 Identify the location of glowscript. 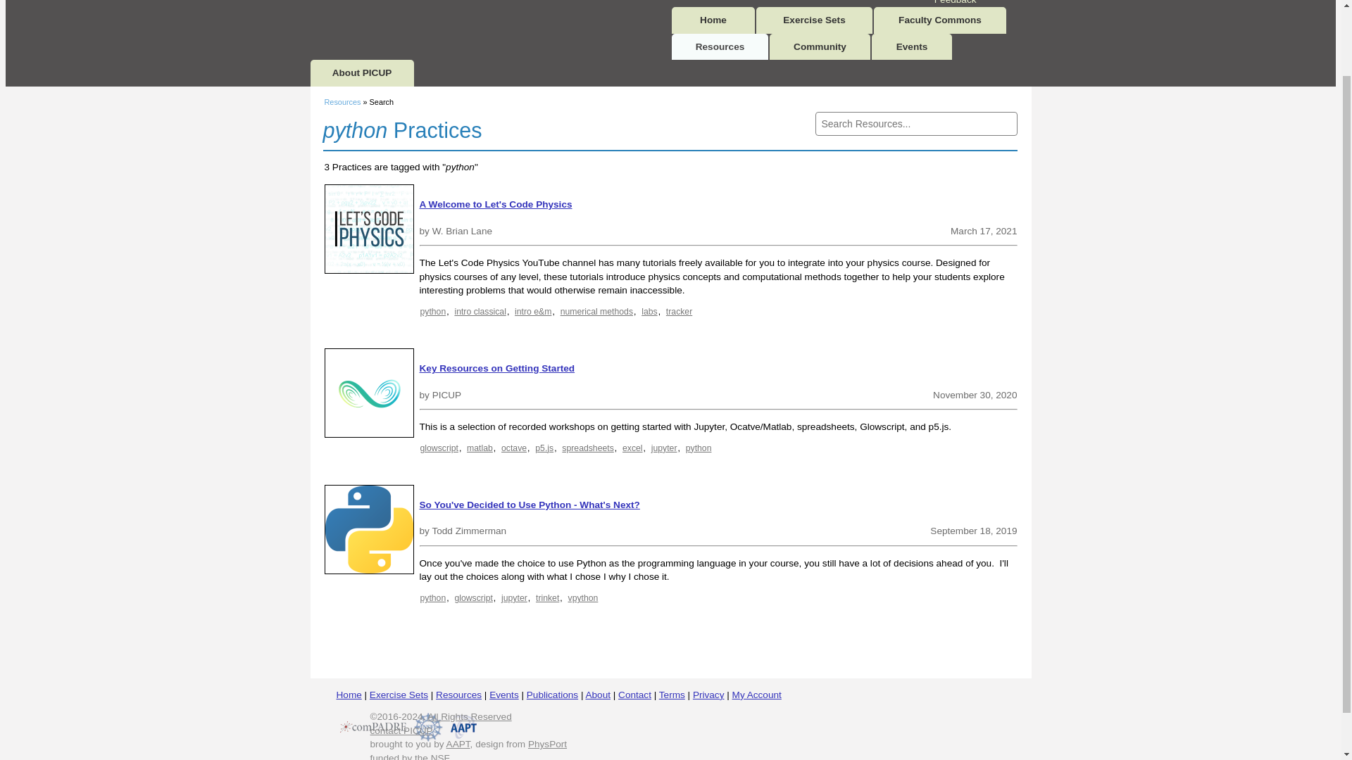
(473, 598).